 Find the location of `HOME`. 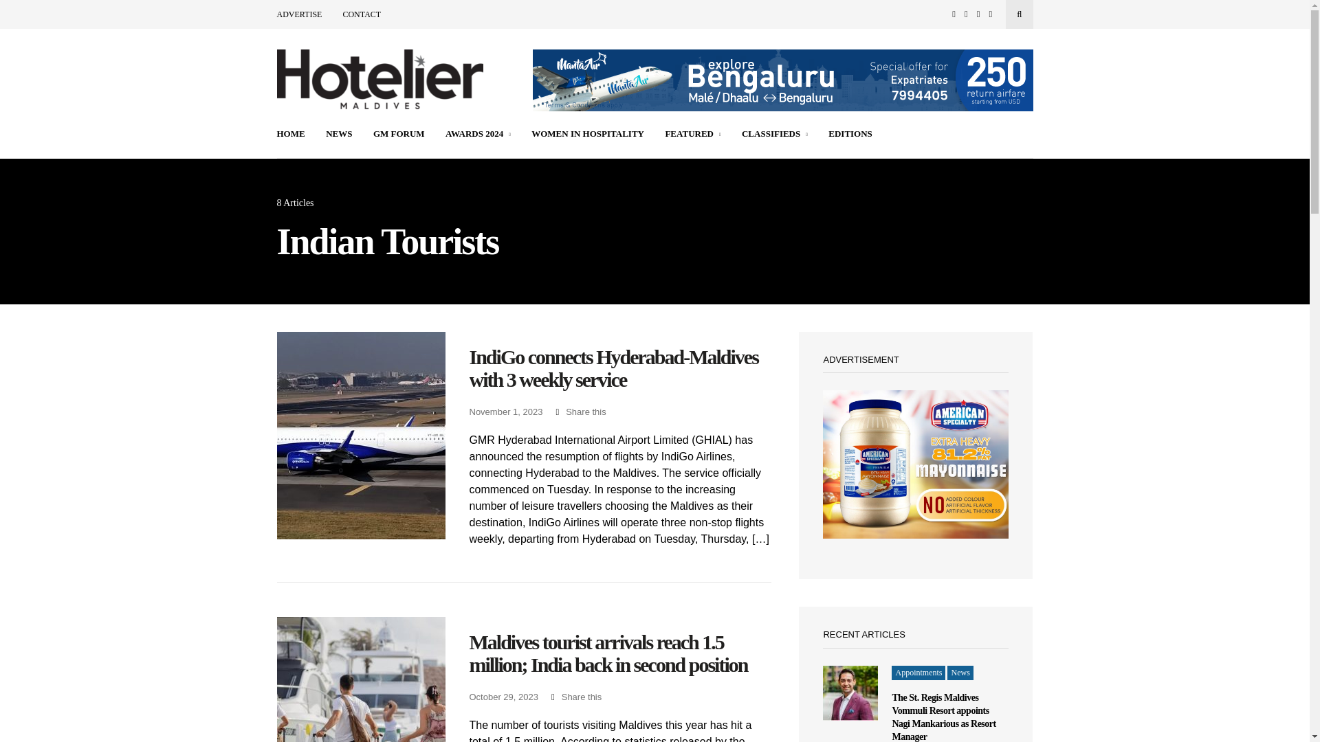

HOME is located at coordinates (290, 135).